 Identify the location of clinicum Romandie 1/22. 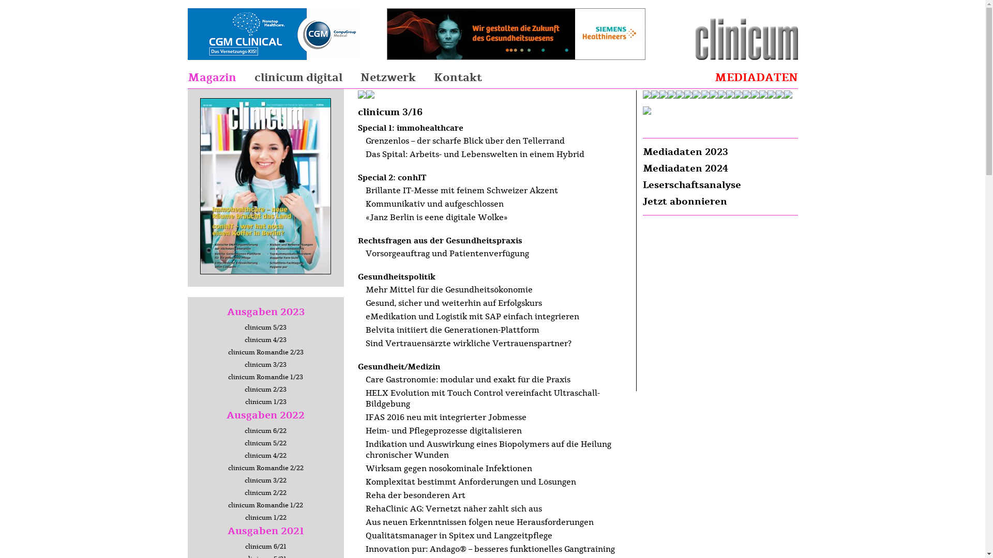
(266, 505).